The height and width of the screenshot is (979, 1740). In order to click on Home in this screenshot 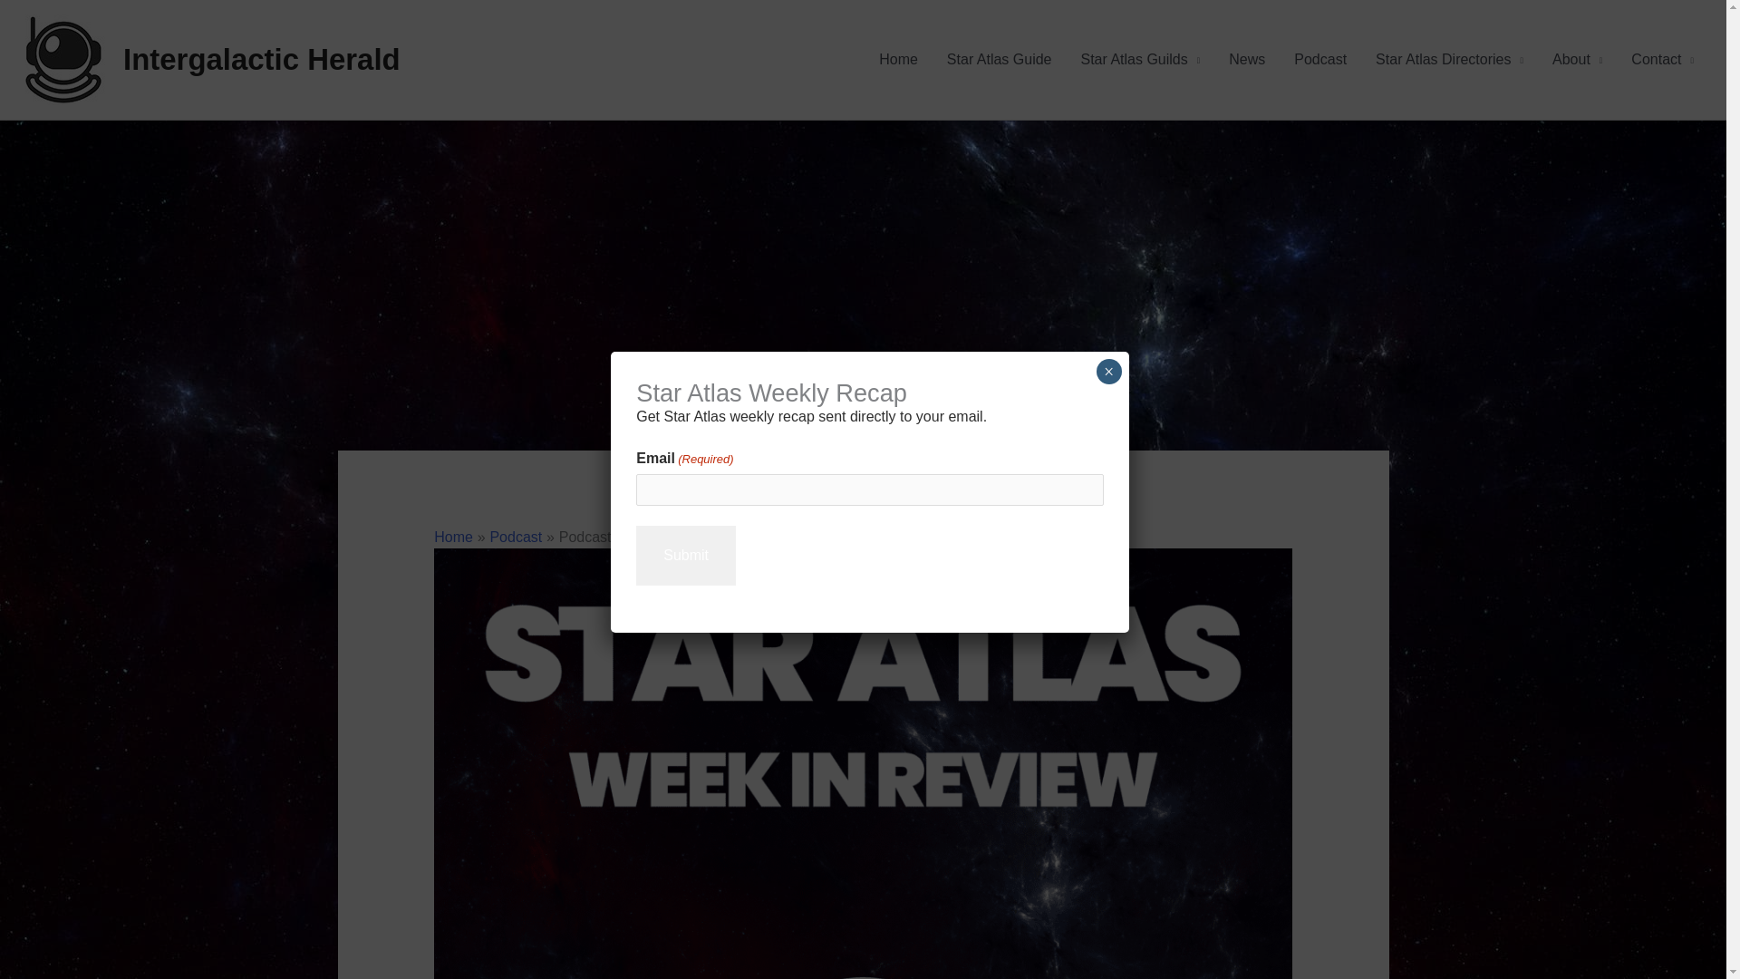, I will do `click(453, 537)`.